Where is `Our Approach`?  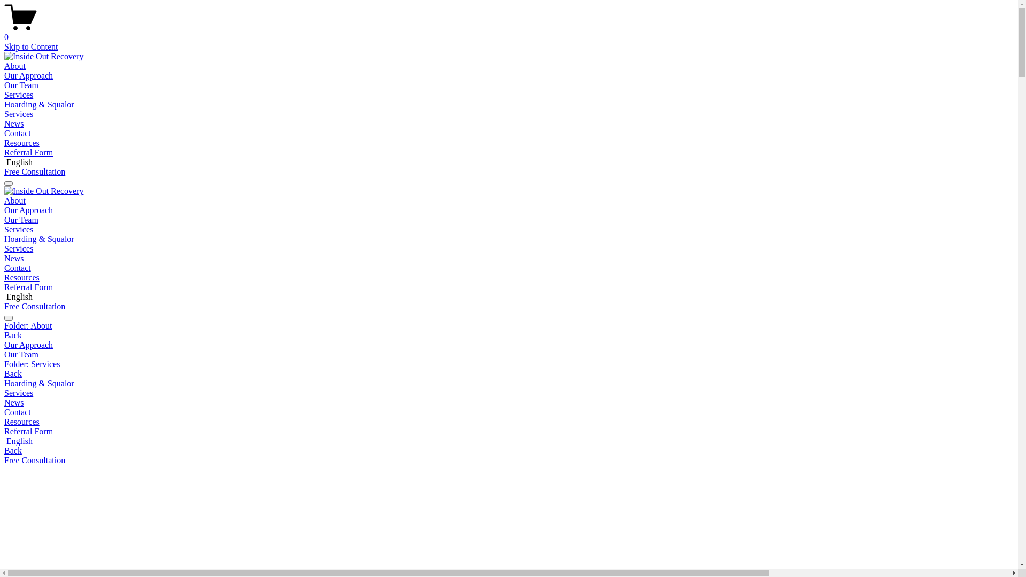
Our Approach is located at coordinates (509, 345).